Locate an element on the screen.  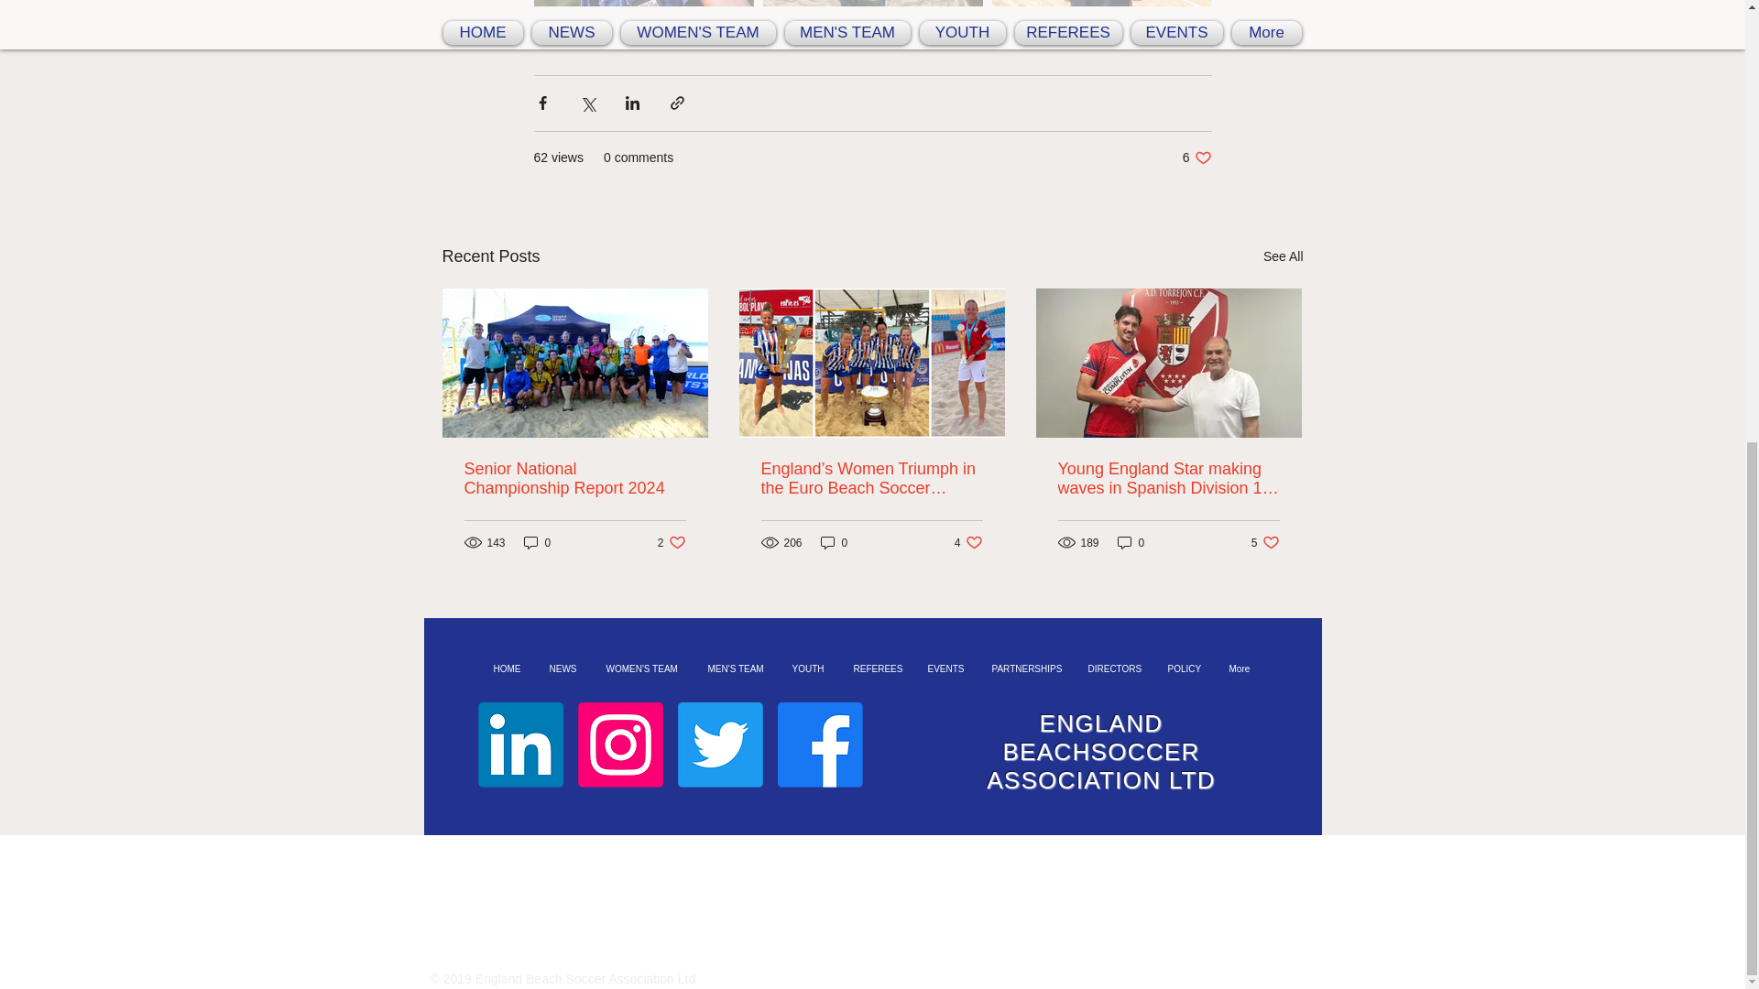
Senior National Championship Report 2024 is located at coordinates (672, 542).